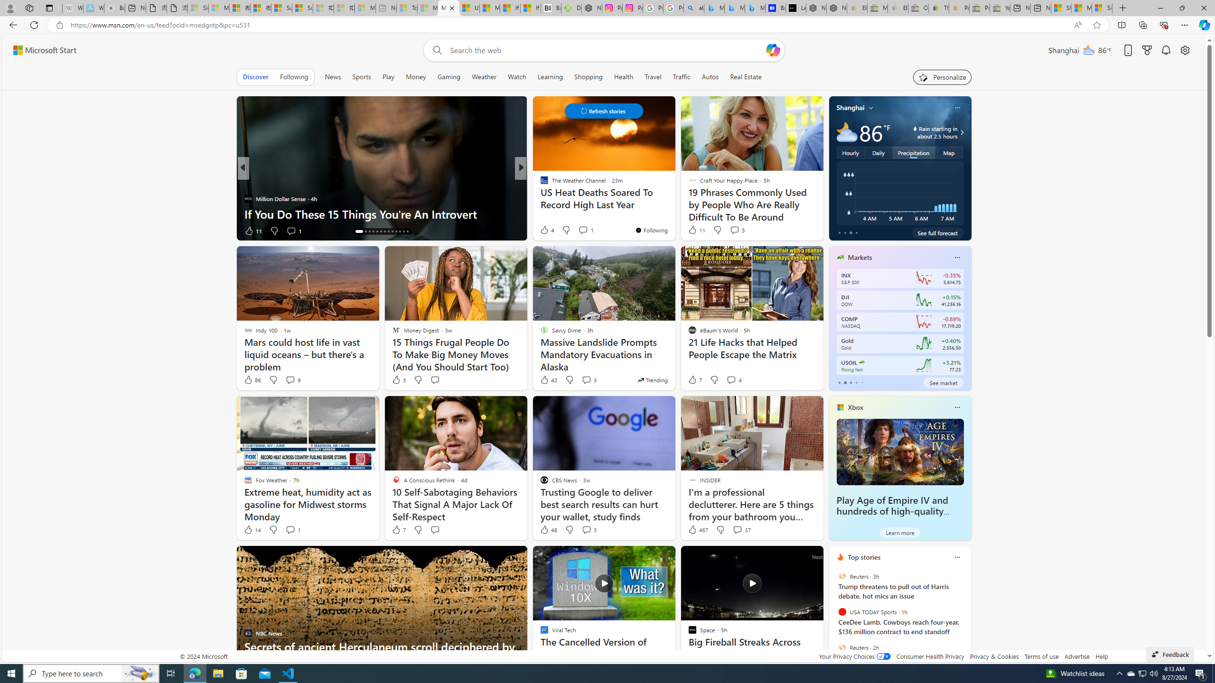 Image resolution: width=1215 pixels, height=683 pixels. I want to click on 4 Like, so click(547, 230).